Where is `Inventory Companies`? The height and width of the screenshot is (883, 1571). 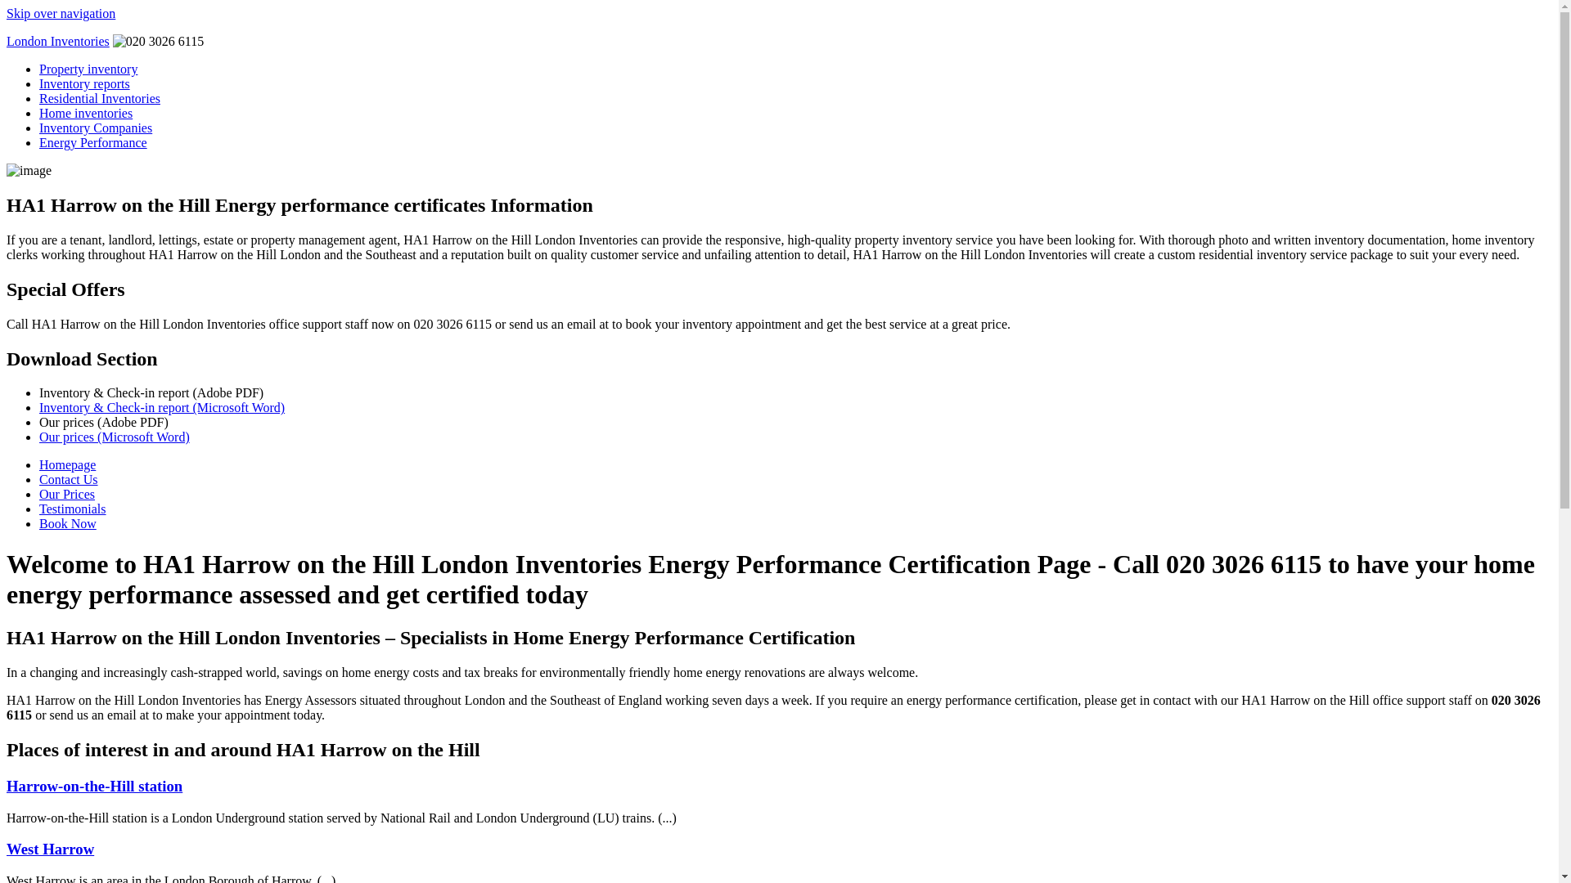
Inventory Companies is located at coordinates (96, 128).